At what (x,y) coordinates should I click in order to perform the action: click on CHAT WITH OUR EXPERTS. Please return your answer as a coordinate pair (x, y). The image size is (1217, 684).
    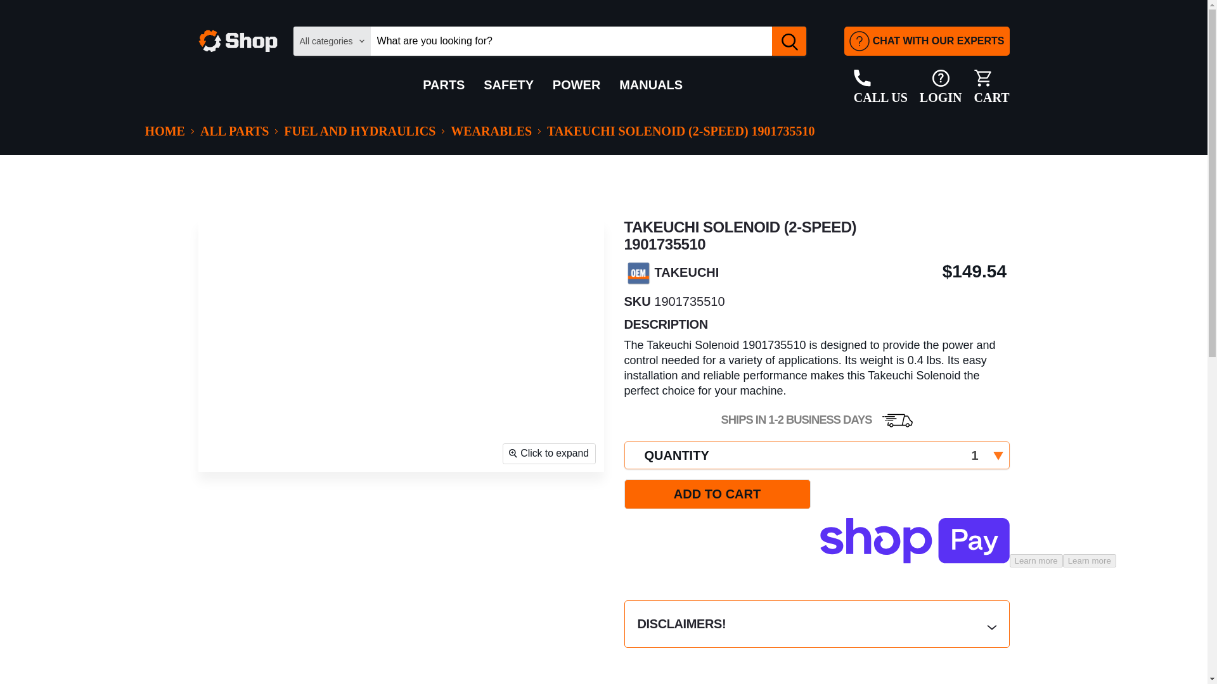
    Looking at the image, I should click on (927, 41).